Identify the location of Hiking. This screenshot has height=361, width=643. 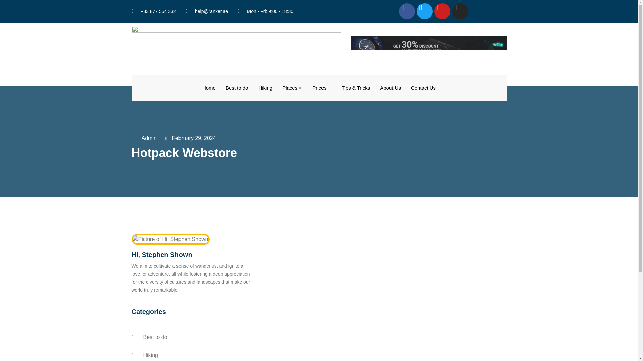
(265, 88).